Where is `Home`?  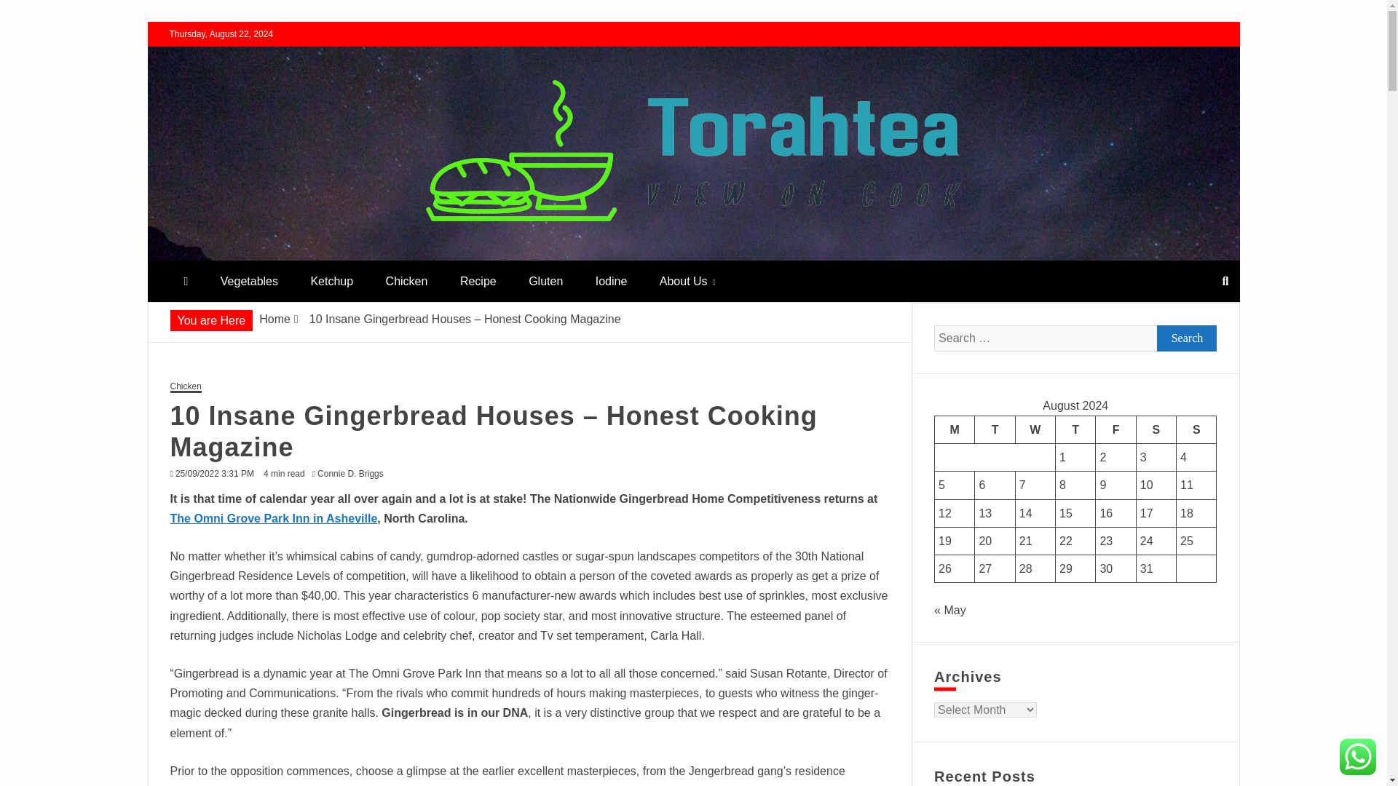
Home is located at coordinates (275, 319).